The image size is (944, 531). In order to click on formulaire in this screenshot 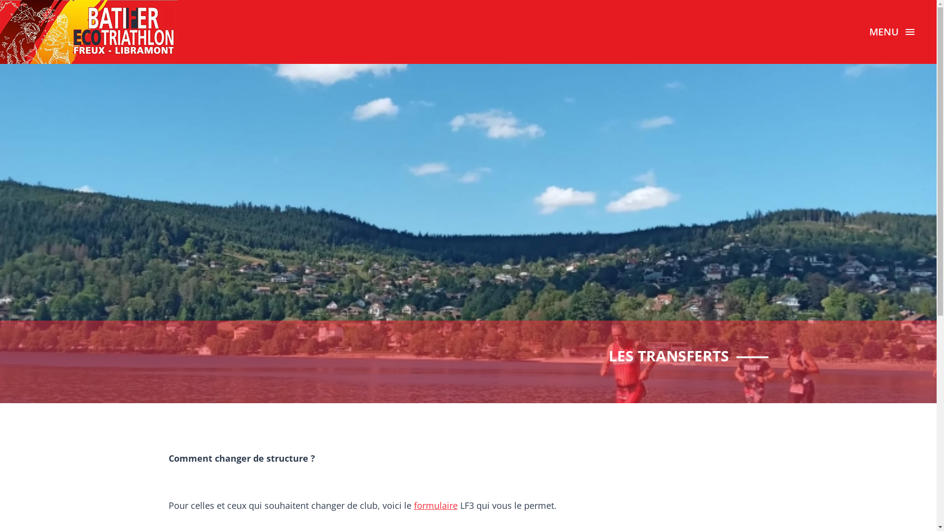, I will do `click(436, 505)`.